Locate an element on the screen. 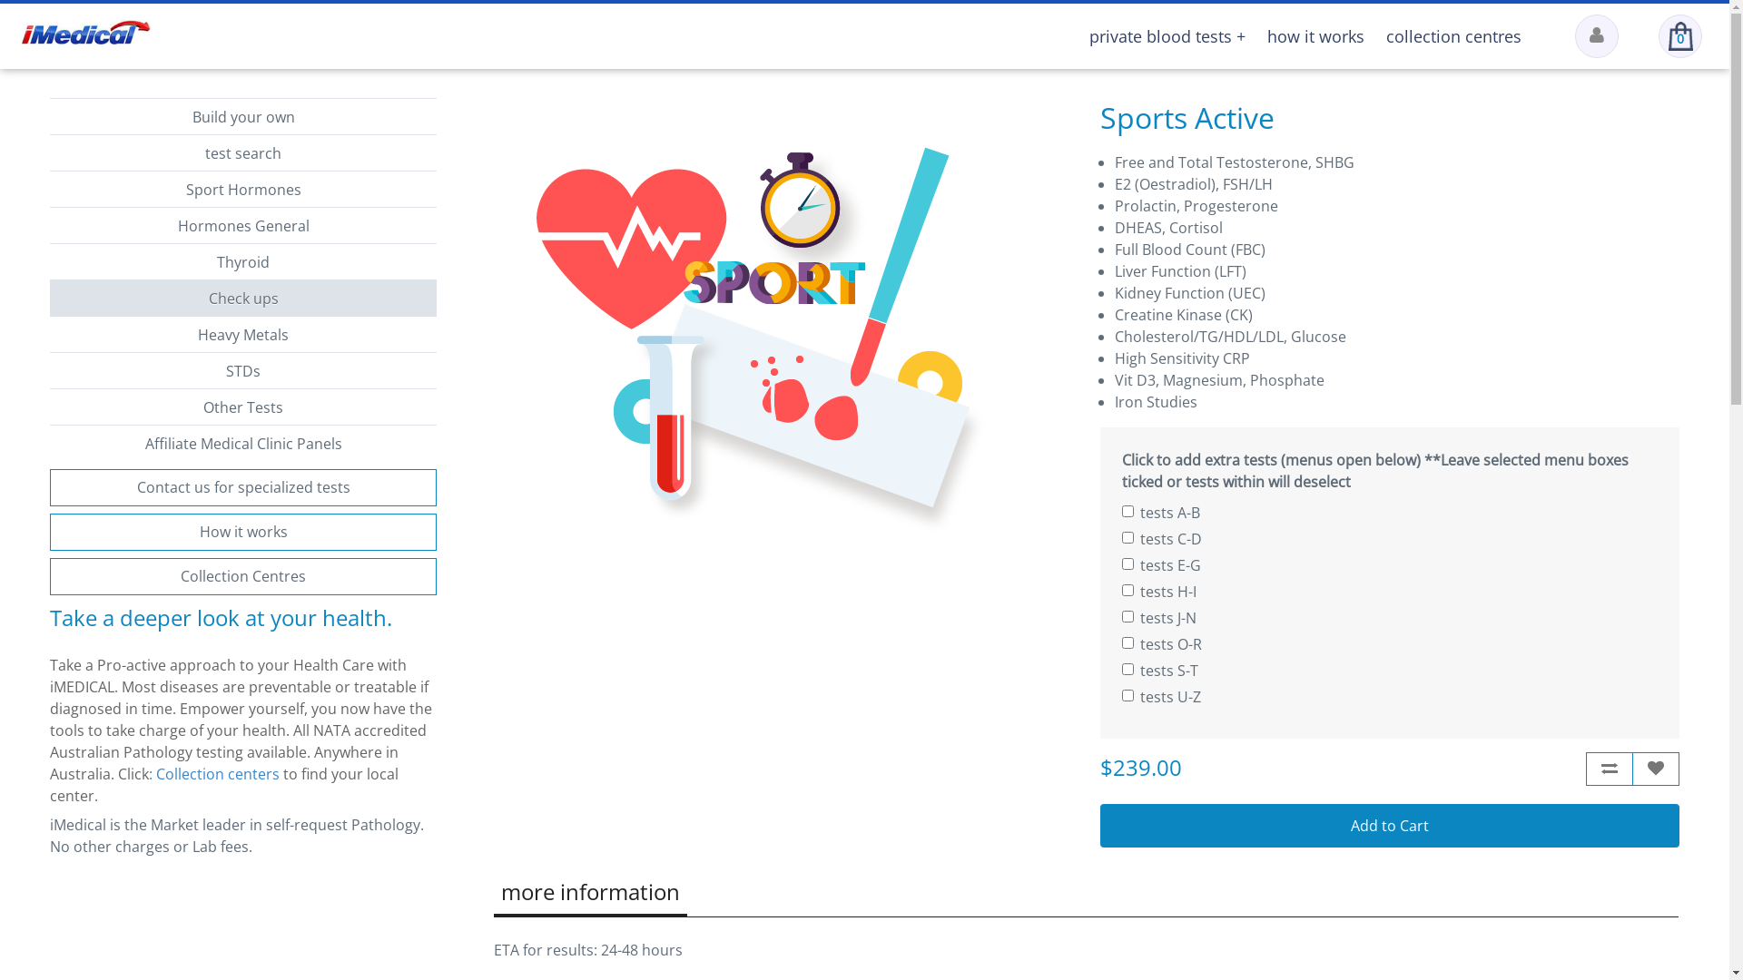 The width and height of the screenshot is (1743, 980). How it works is located at coordinates (243, 532).